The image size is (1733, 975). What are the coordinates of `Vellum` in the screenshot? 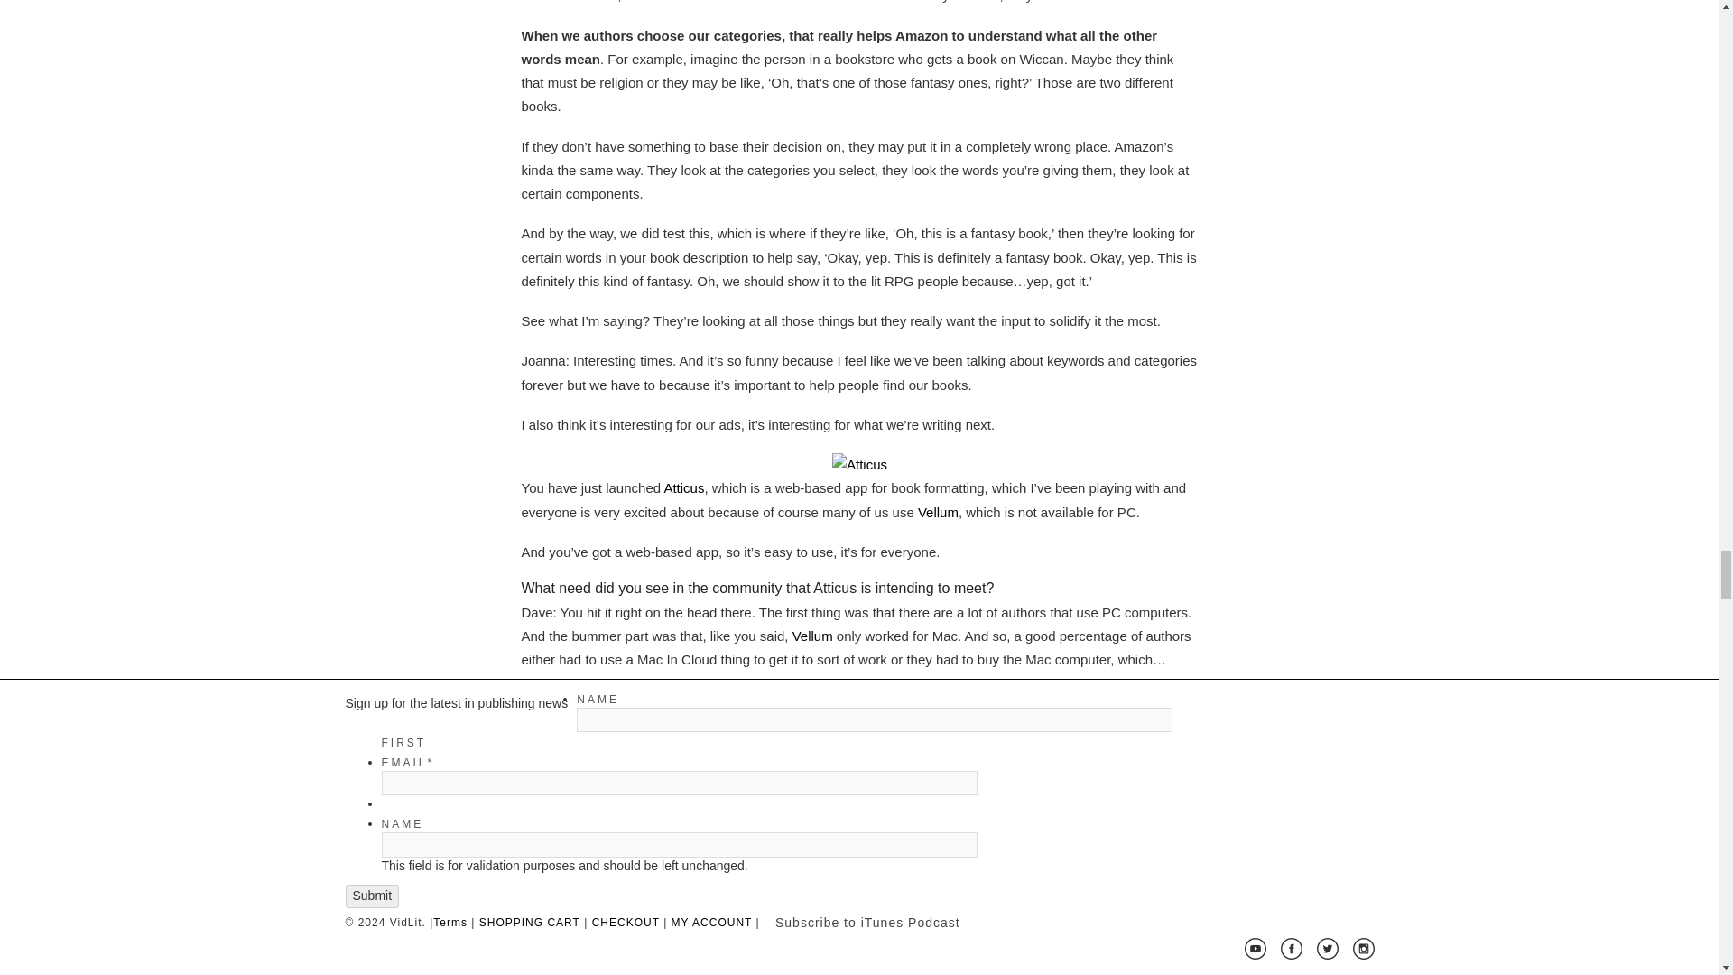 It's located at (812, 636).